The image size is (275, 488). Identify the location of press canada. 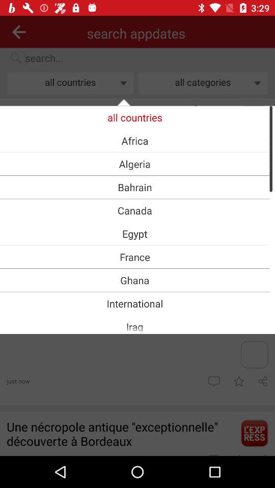
(134, 210).